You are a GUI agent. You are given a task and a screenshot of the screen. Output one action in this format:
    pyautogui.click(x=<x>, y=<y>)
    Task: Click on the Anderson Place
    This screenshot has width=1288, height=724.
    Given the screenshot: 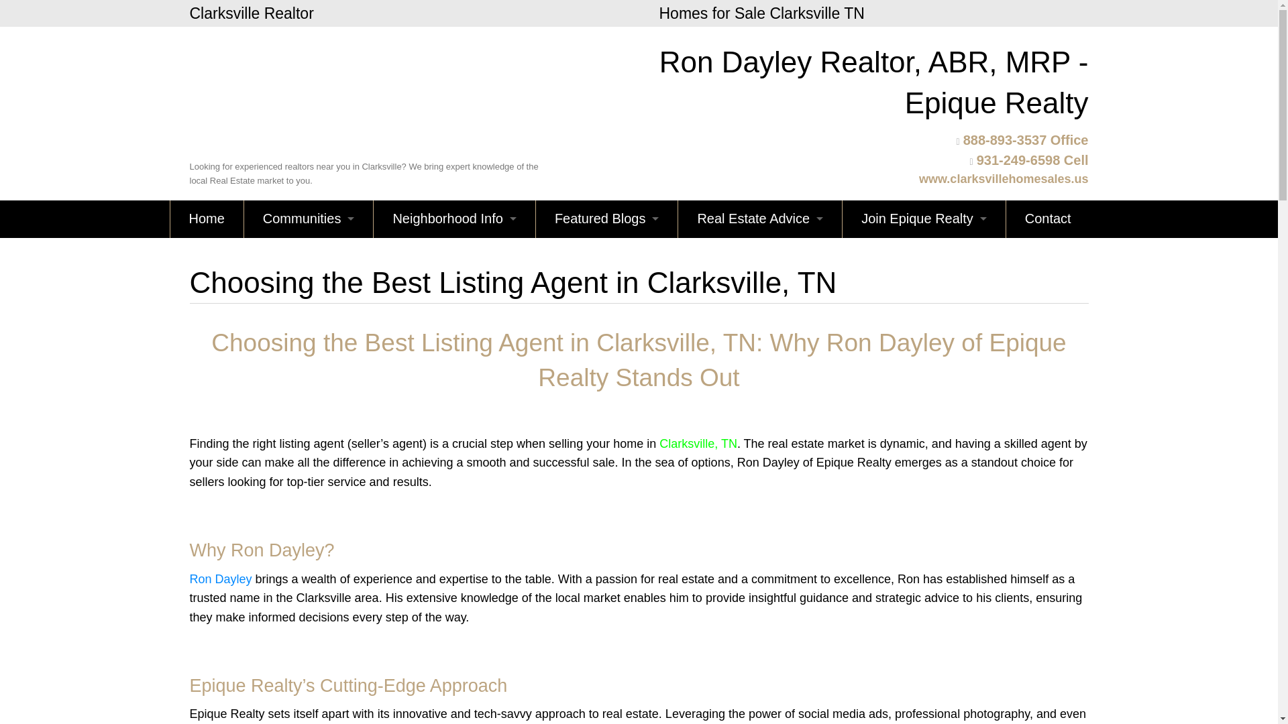 What is the action you would take?
    pyautogui.click(x=309, y=257)
    